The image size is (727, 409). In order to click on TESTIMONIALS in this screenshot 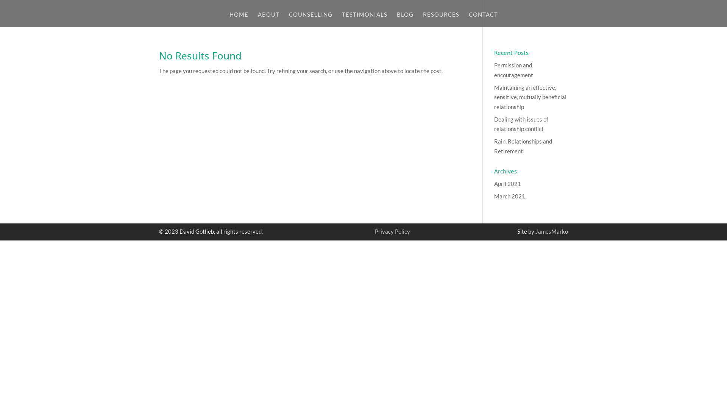, I will do `click(364, 20)`.